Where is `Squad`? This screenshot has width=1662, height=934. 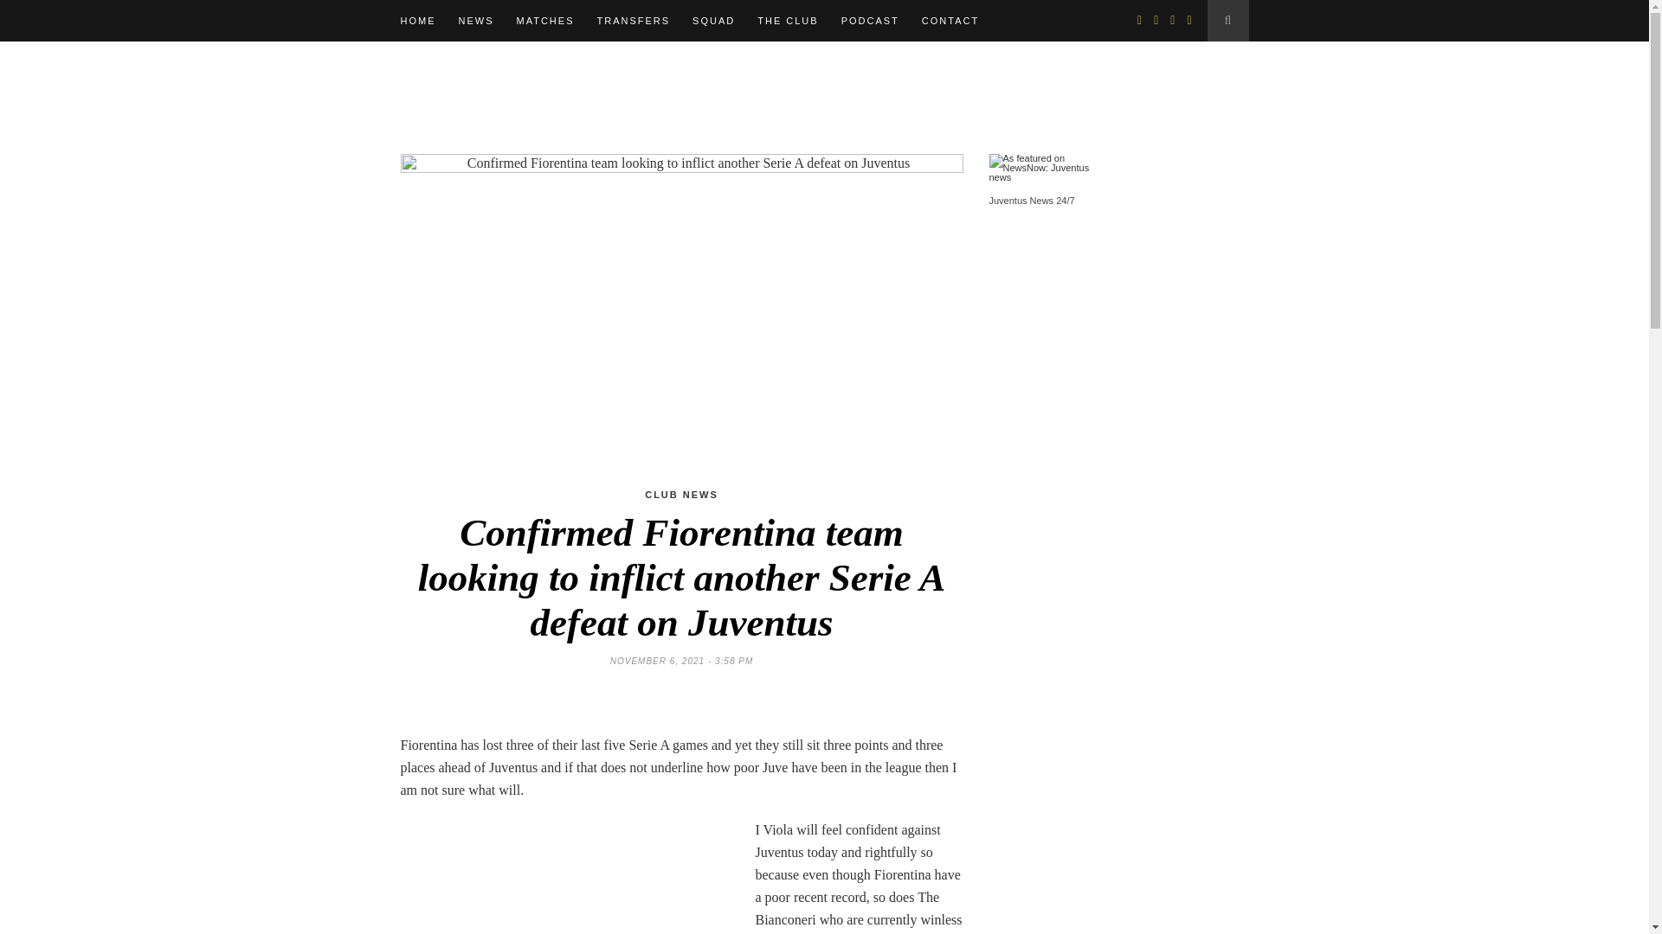
Squad is located at coordinates (713, 21).